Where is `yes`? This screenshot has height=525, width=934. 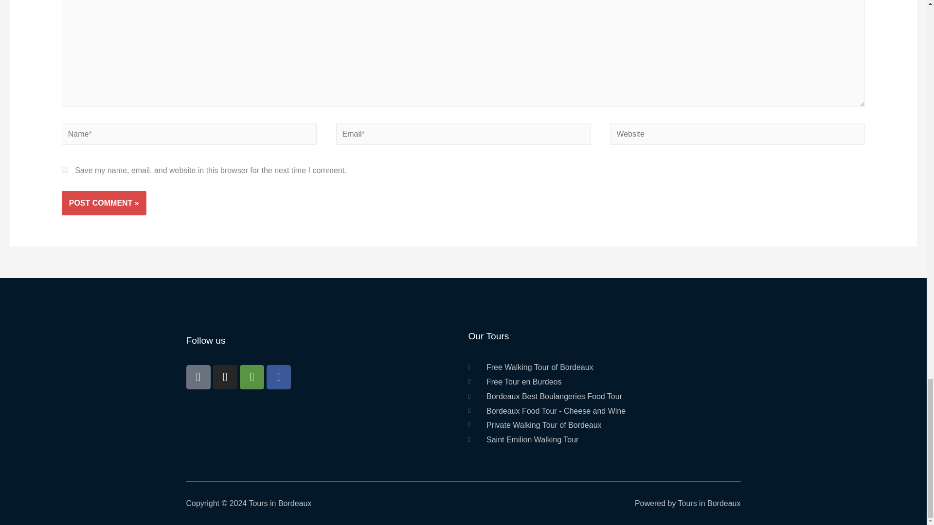
yes is located at coordinates (65, 170).